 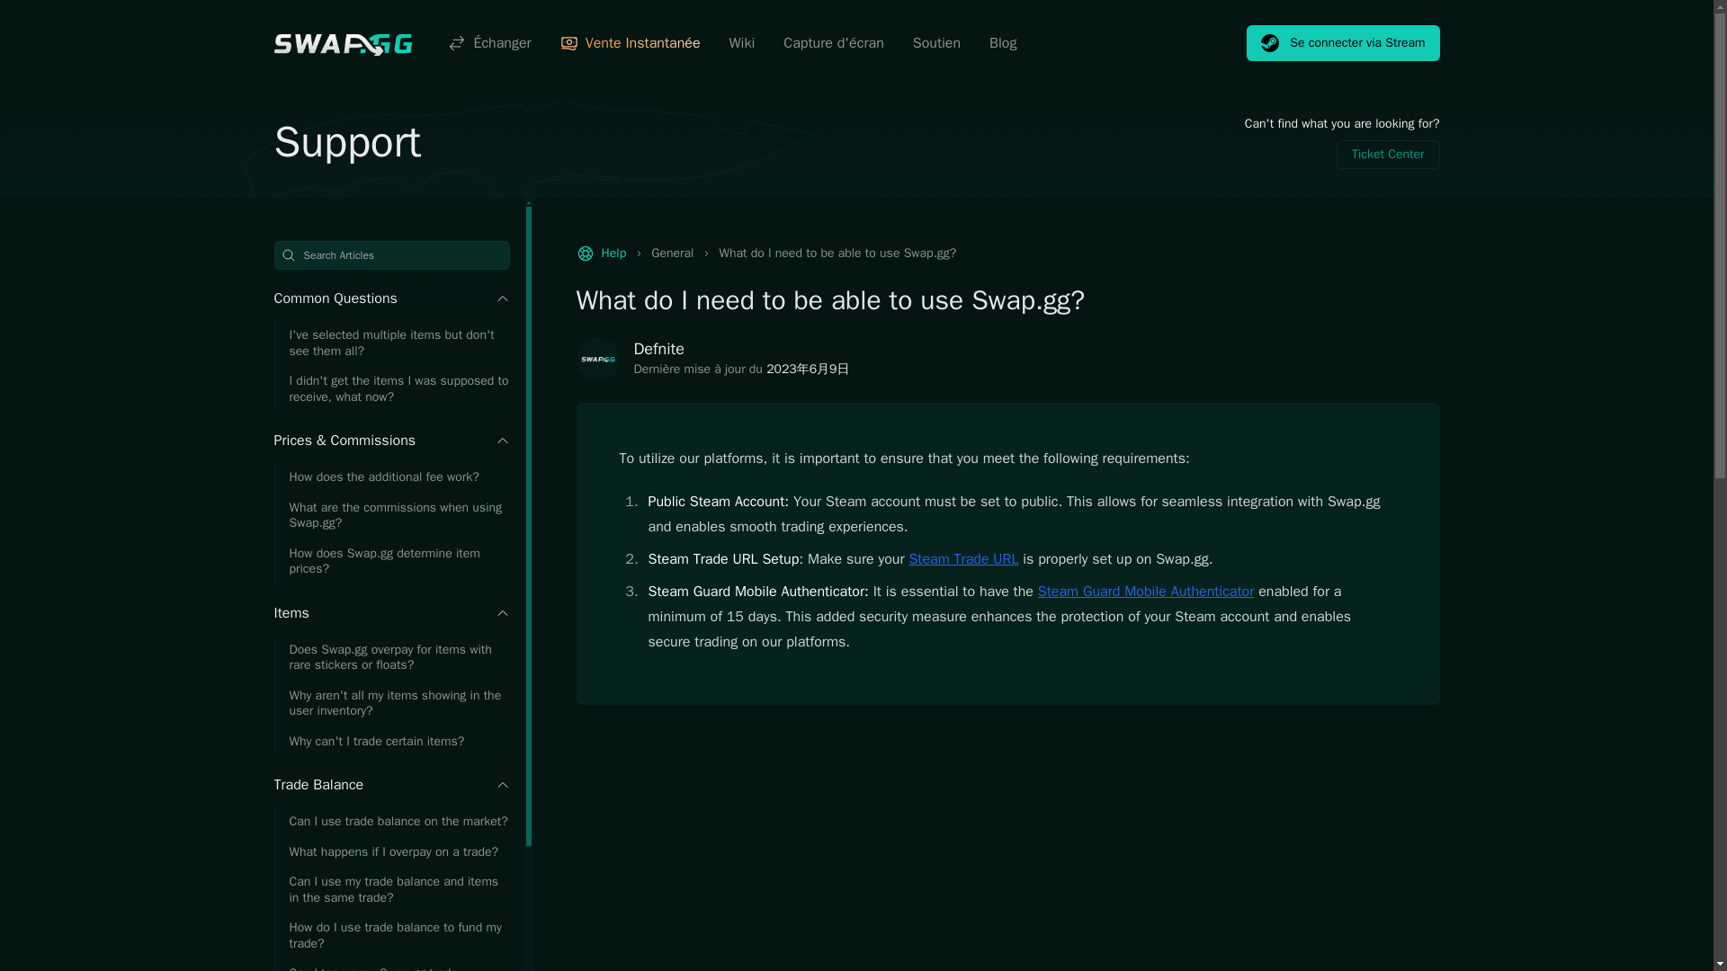 I want to click on Items, so click(x=390, y=613).